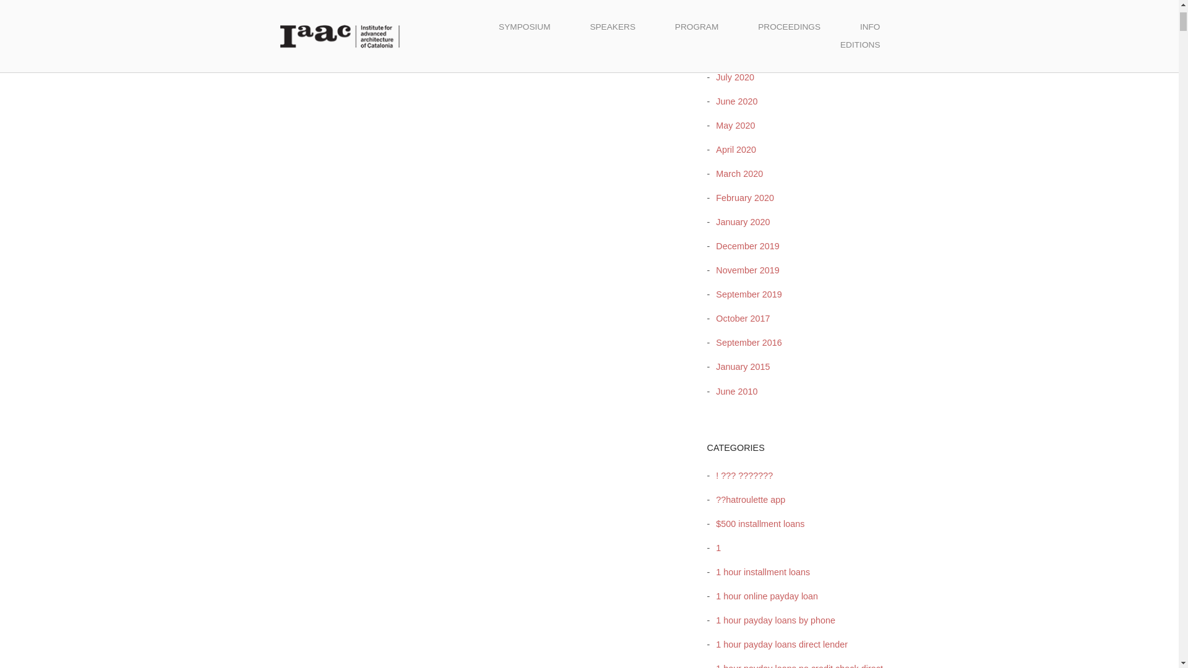  Describe the element at coordinates (739, 5) in the screenshot. I see `October 2020` at that location.